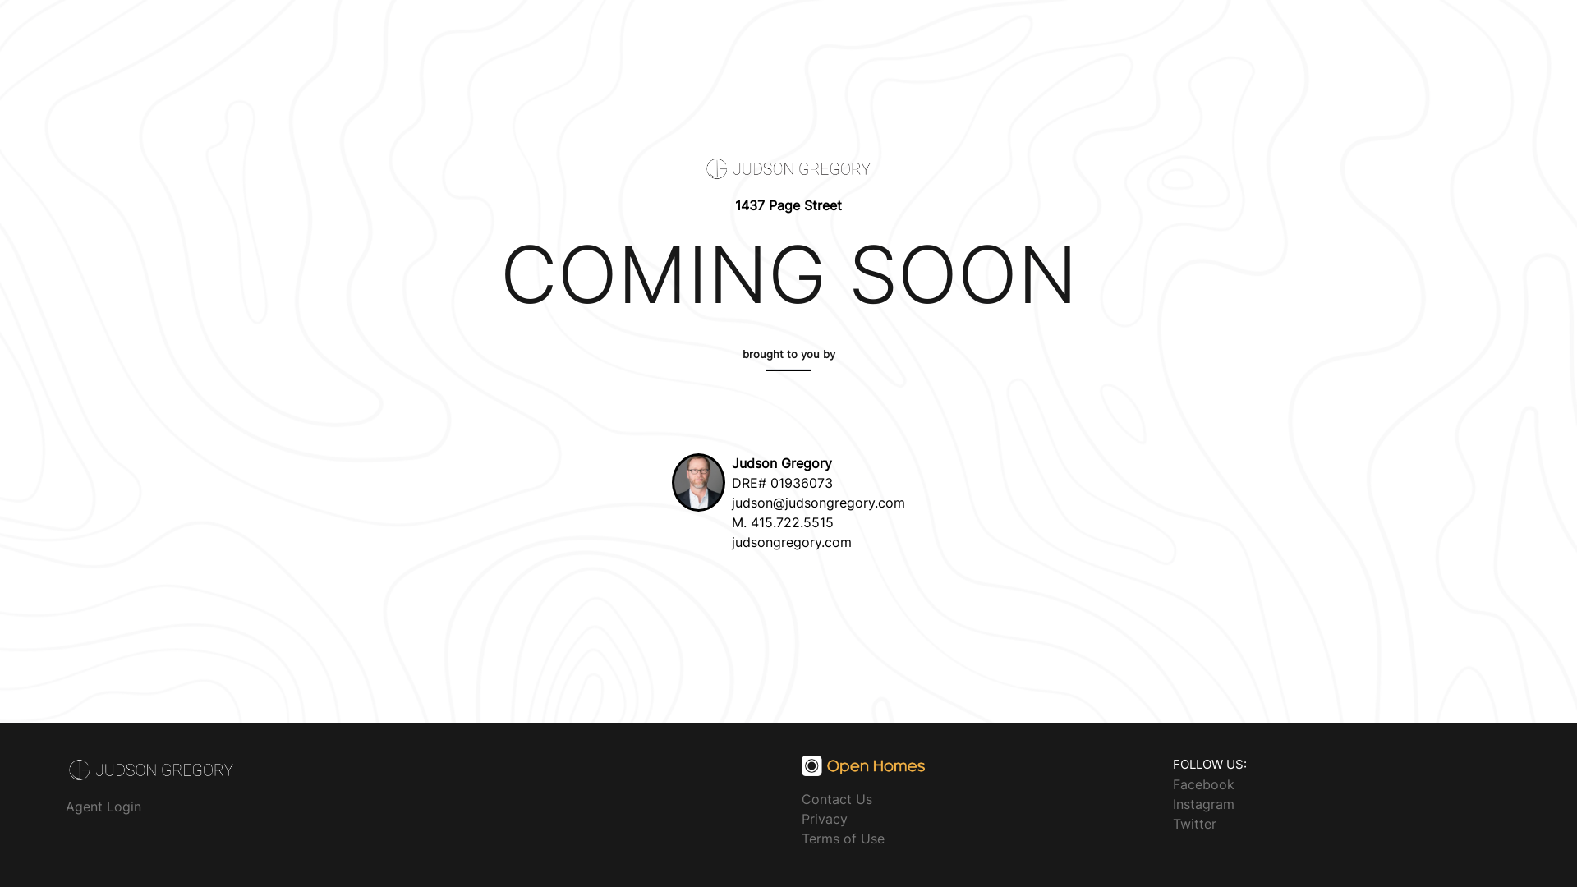 The image size is (1577, 887). What do you see at coordinates (792, 522) in the screenshot?
I see `415.722.5515` at bounding box center [792, 522].